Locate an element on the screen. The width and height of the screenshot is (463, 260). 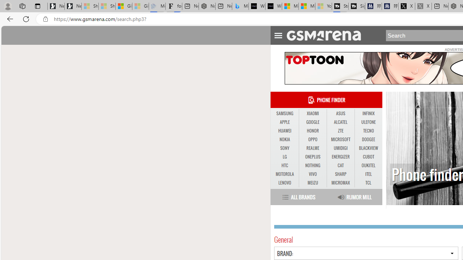
MOTOROLA is located at coordinates (284, 174).